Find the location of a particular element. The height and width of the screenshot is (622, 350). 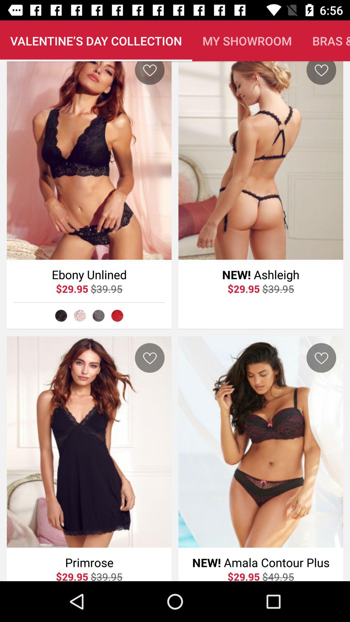

toggle loading option is located at coordinates (117, 316).